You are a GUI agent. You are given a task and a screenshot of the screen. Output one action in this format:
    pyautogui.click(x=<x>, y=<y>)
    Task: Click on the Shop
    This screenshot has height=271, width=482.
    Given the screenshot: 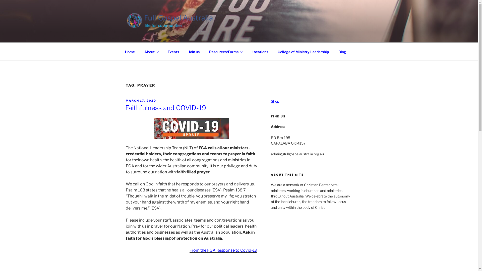 What is the action you would take?
    pyautogui.click(x=275, y=101)
    